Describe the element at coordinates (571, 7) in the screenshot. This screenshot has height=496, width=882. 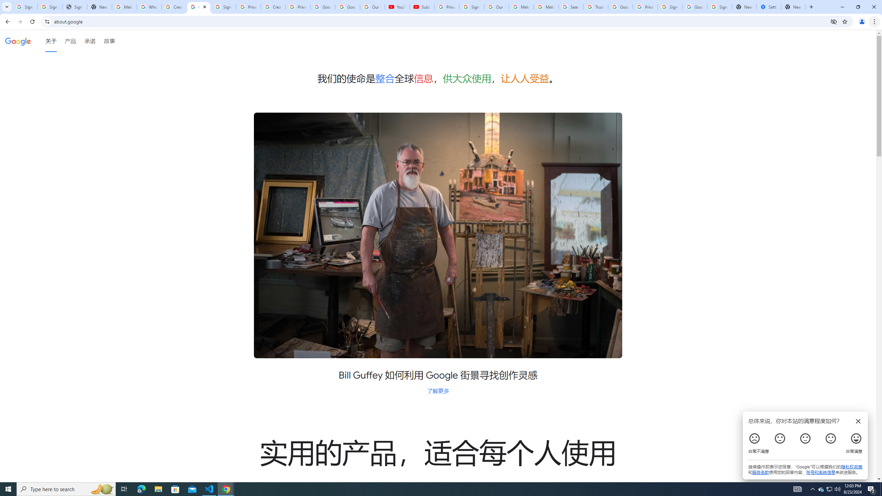
I see `Search our Doodle Library Collection - Google Doodles` at that location.